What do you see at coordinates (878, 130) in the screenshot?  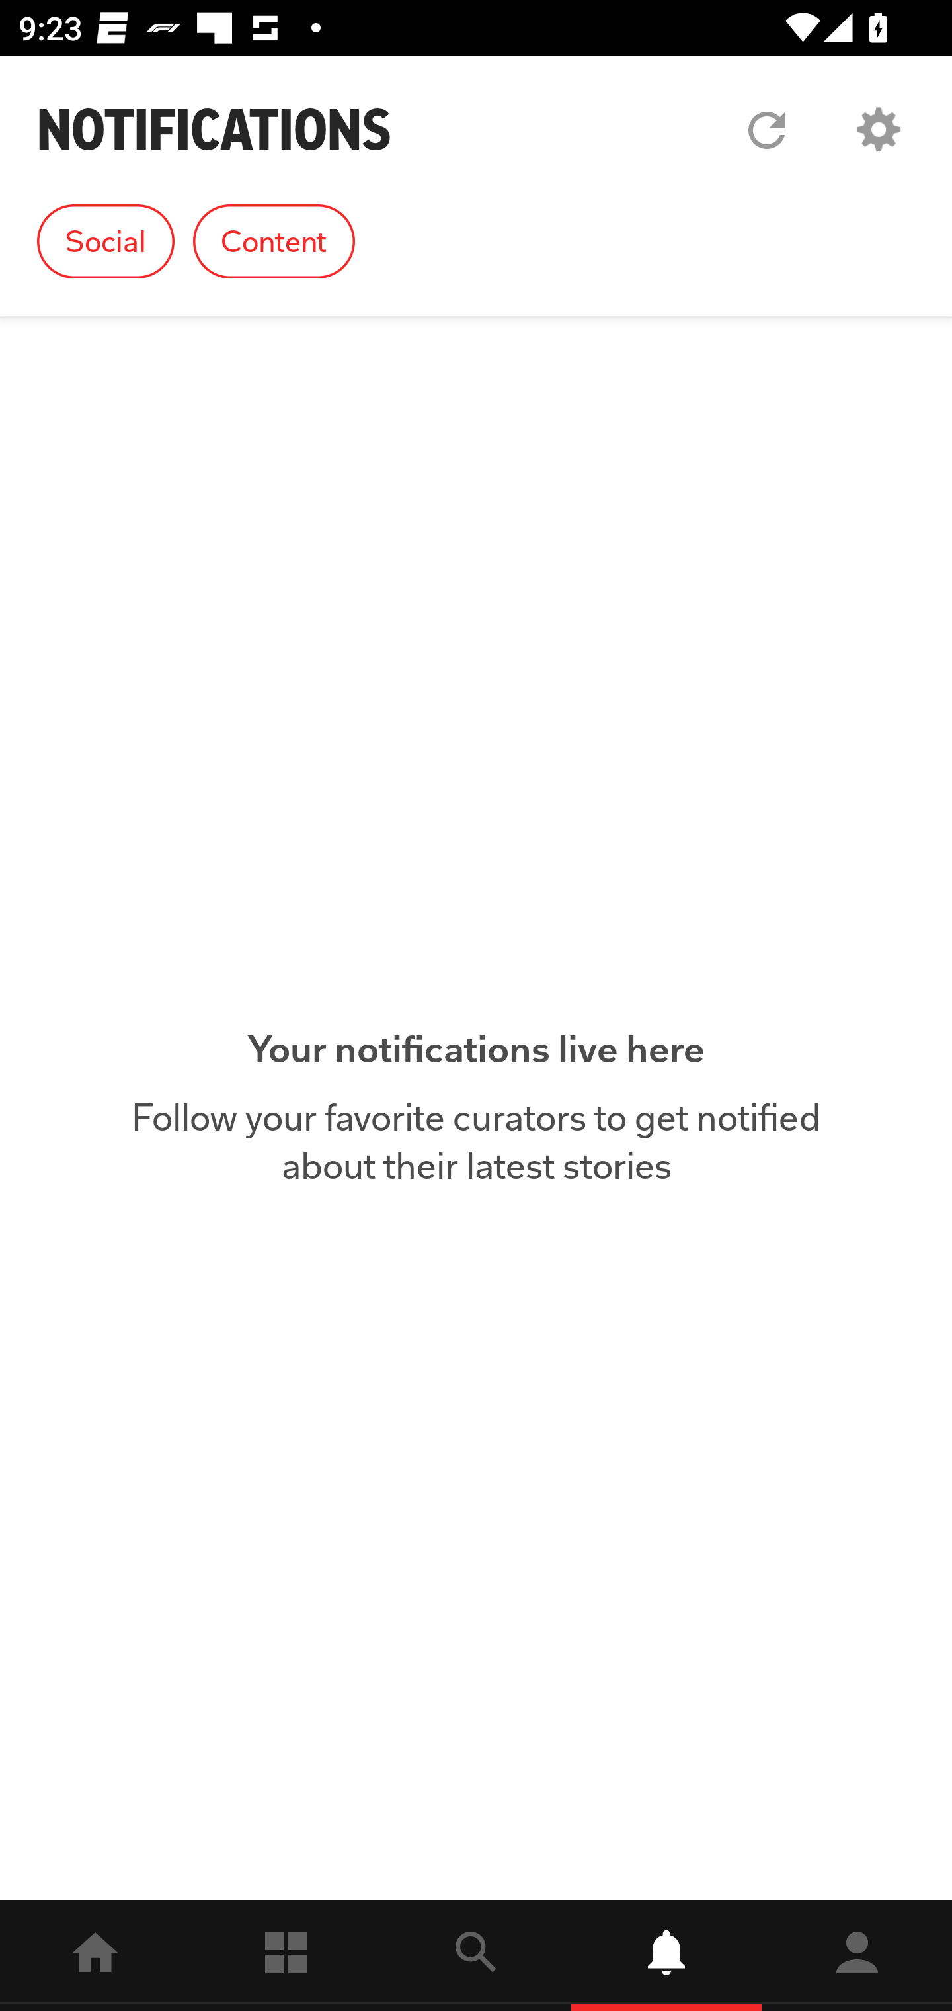 I see `Settings` at bounding box center [878, 130].